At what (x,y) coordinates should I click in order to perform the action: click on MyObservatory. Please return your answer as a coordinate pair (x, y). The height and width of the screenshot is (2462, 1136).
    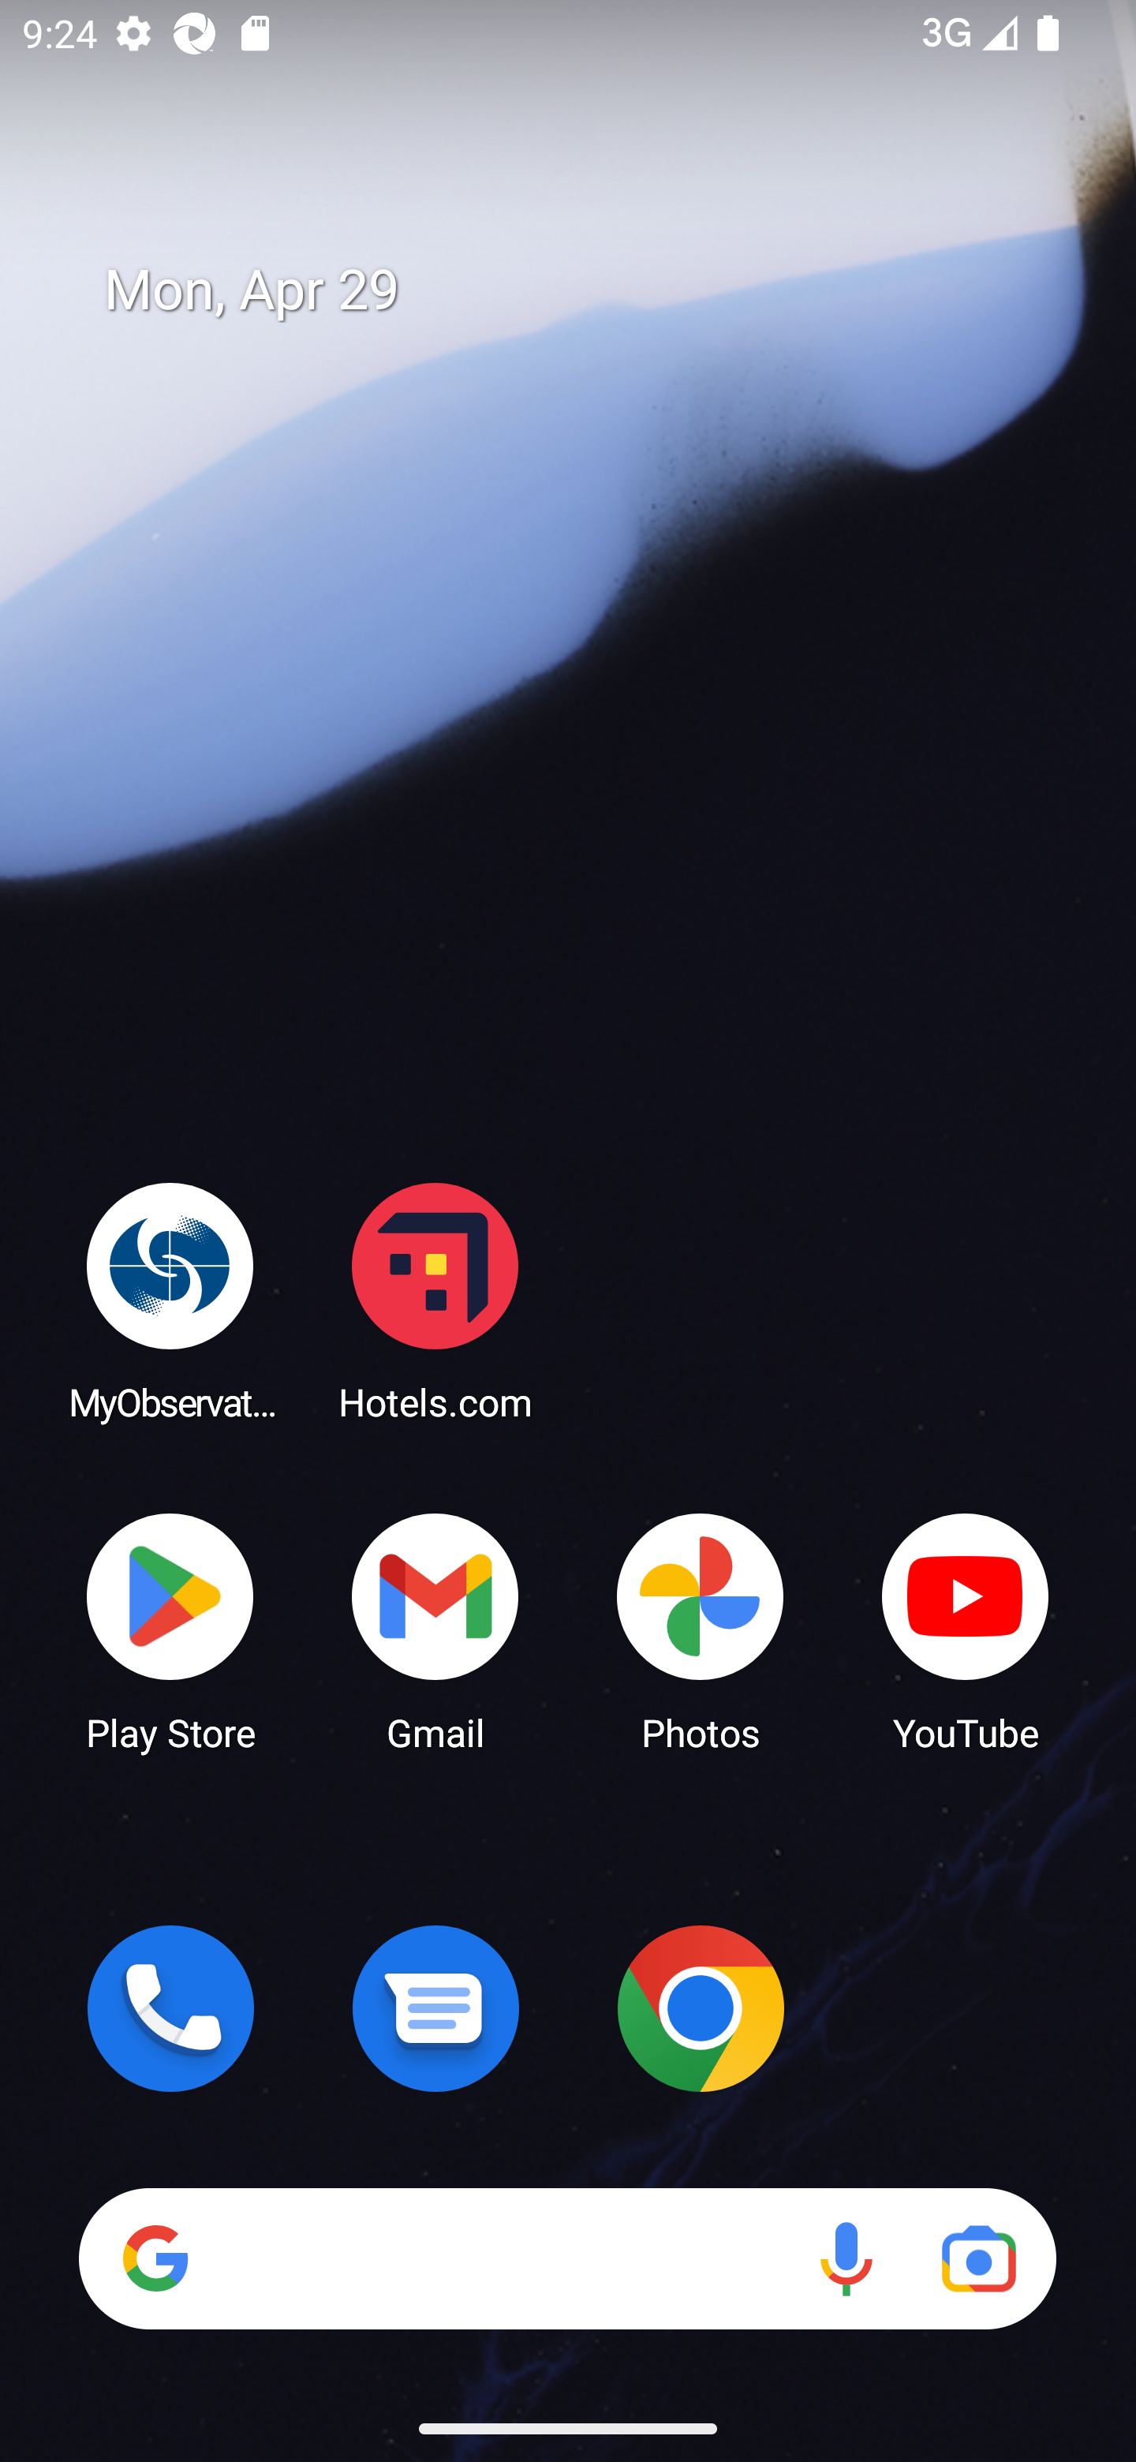
    Looking at the image, I should click on (170, 1300).